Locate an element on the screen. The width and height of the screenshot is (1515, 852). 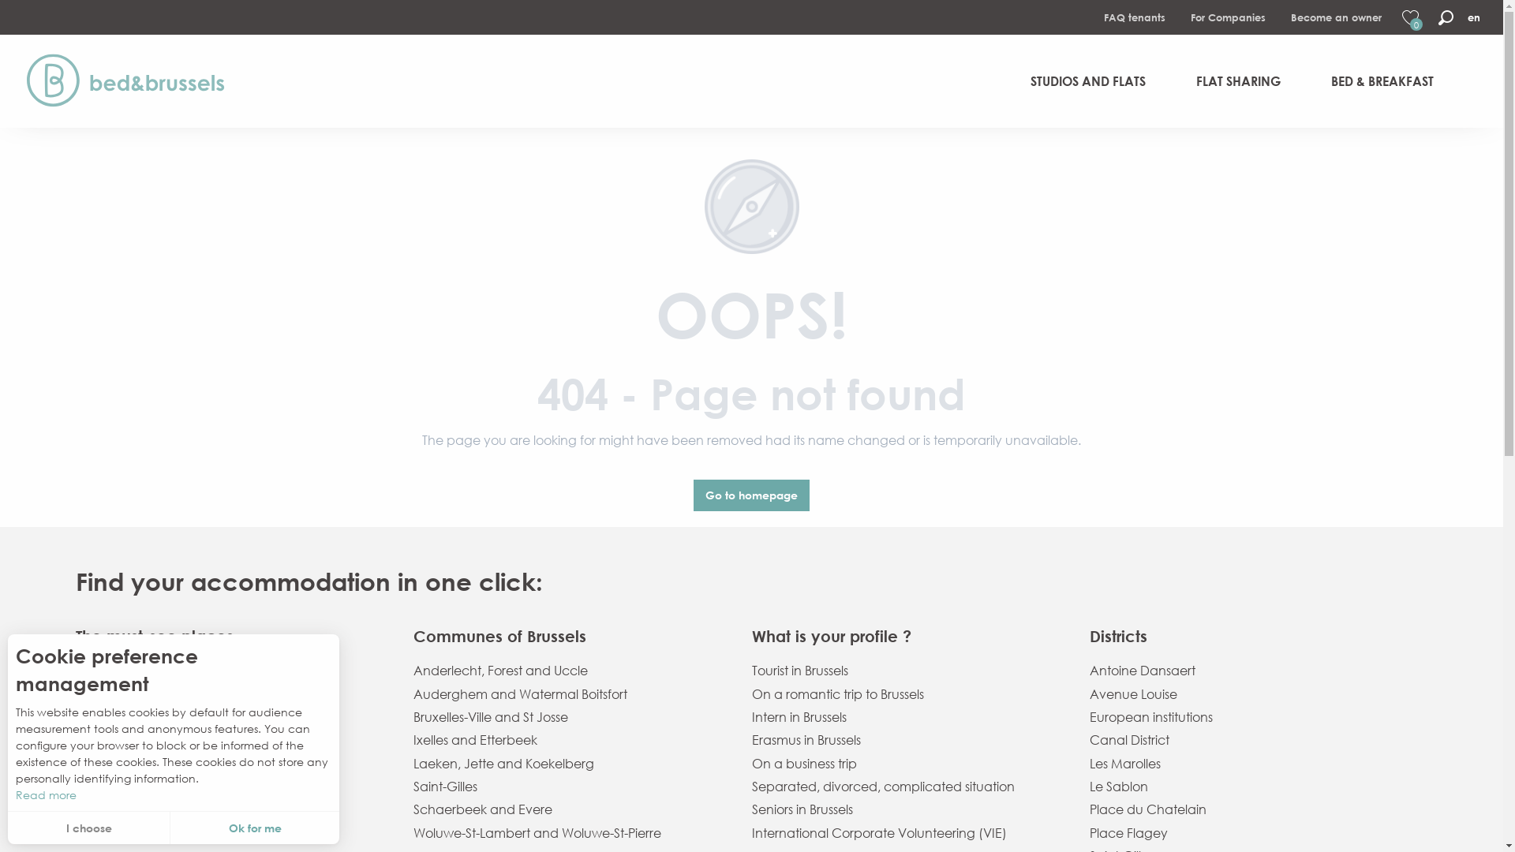
STUDIOS AND FLATS is located at coordinates (1088, 81).